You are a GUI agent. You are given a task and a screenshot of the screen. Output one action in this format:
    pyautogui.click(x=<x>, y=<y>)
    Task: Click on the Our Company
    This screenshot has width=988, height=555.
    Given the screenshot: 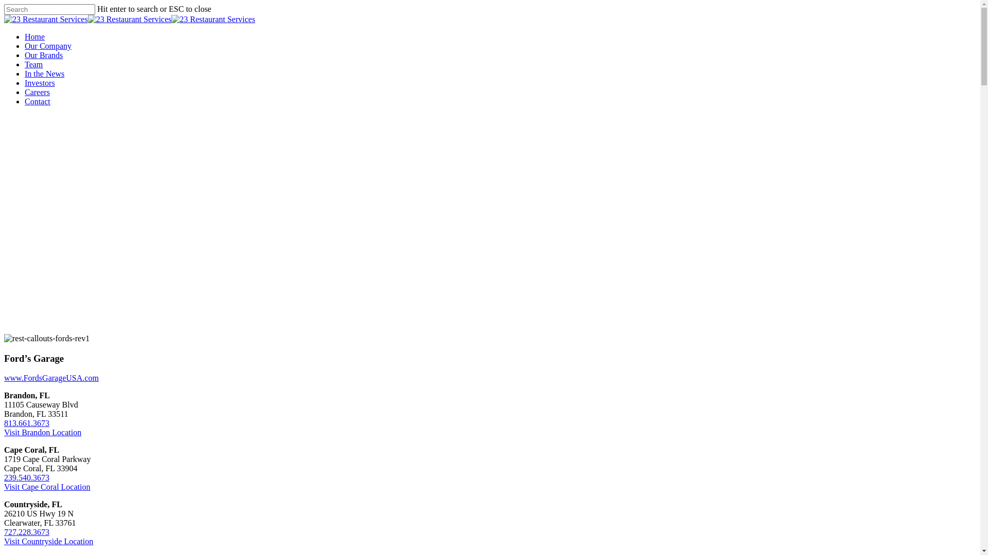 What is the action you would take?
    pyautogui.click(x=48, y=46)
    